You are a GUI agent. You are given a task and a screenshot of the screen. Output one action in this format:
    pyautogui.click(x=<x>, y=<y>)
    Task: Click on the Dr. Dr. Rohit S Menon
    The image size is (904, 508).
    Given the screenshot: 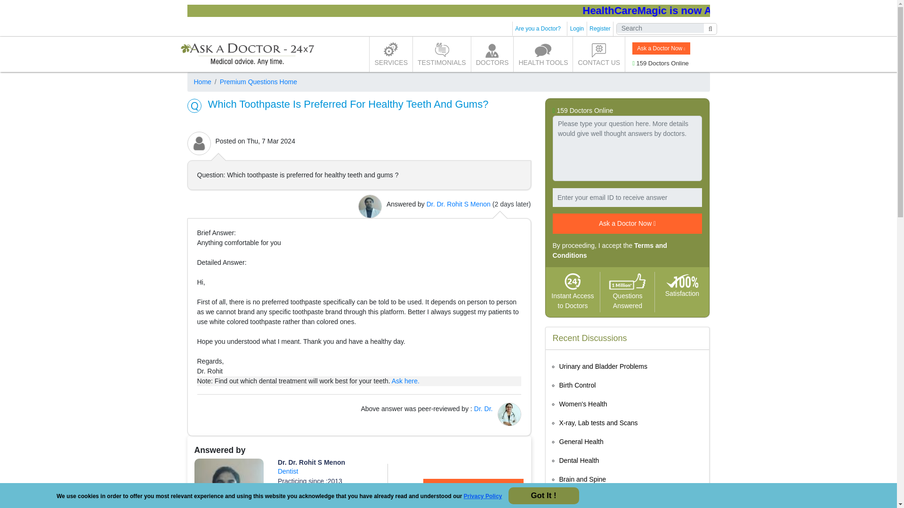 What is the action you would take?
    pyautogui.click(x=459, y=204)
    